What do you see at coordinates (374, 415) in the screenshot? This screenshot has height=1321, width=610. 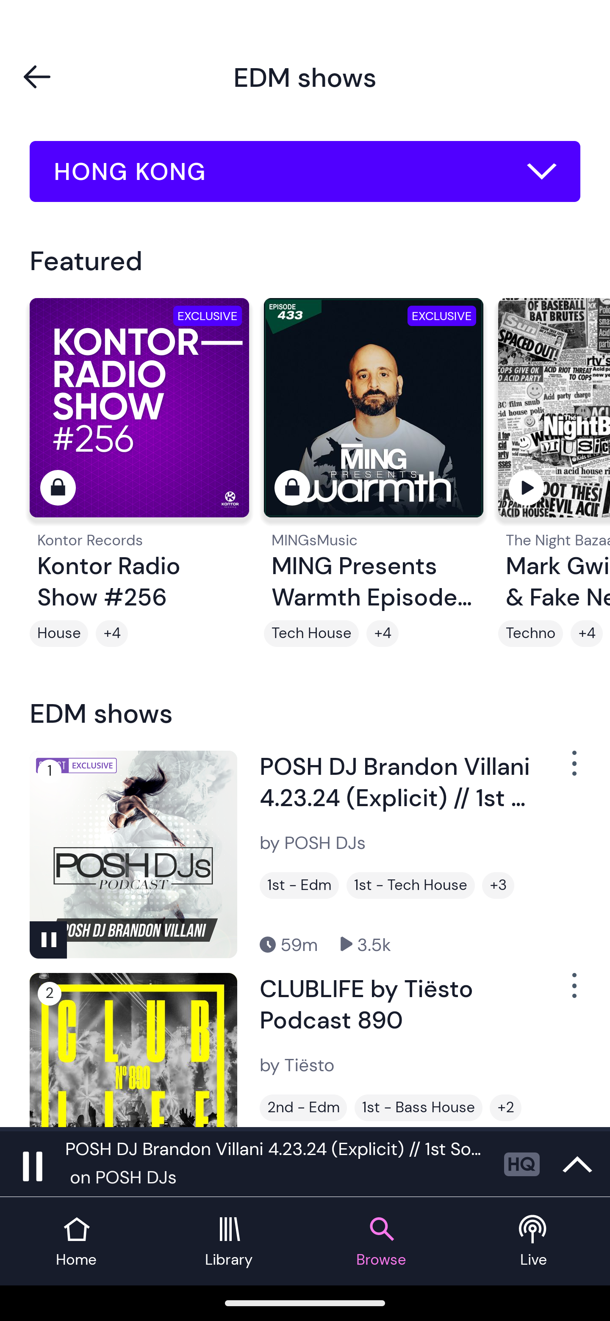 I see `EXCLUSIVE` at bounding box center [374, 415].